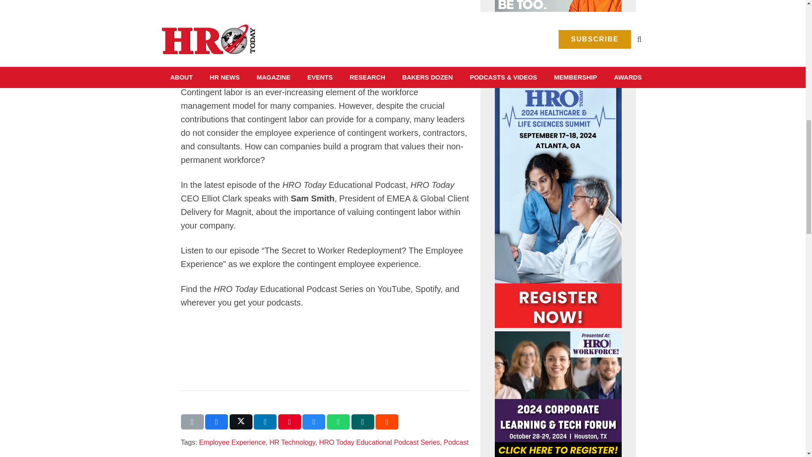 This screenshot has height=457, width=812. I want to click on Share this, so click(387, 421).